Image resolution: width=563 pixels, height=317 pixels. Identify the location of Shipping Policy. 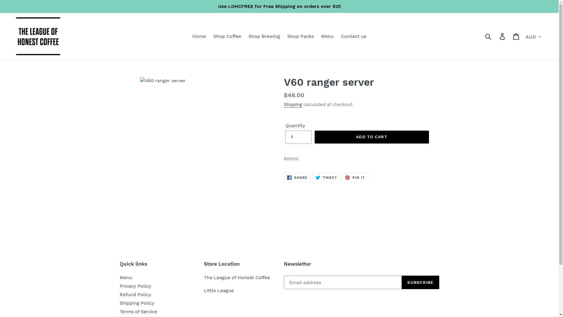
(137, 303).